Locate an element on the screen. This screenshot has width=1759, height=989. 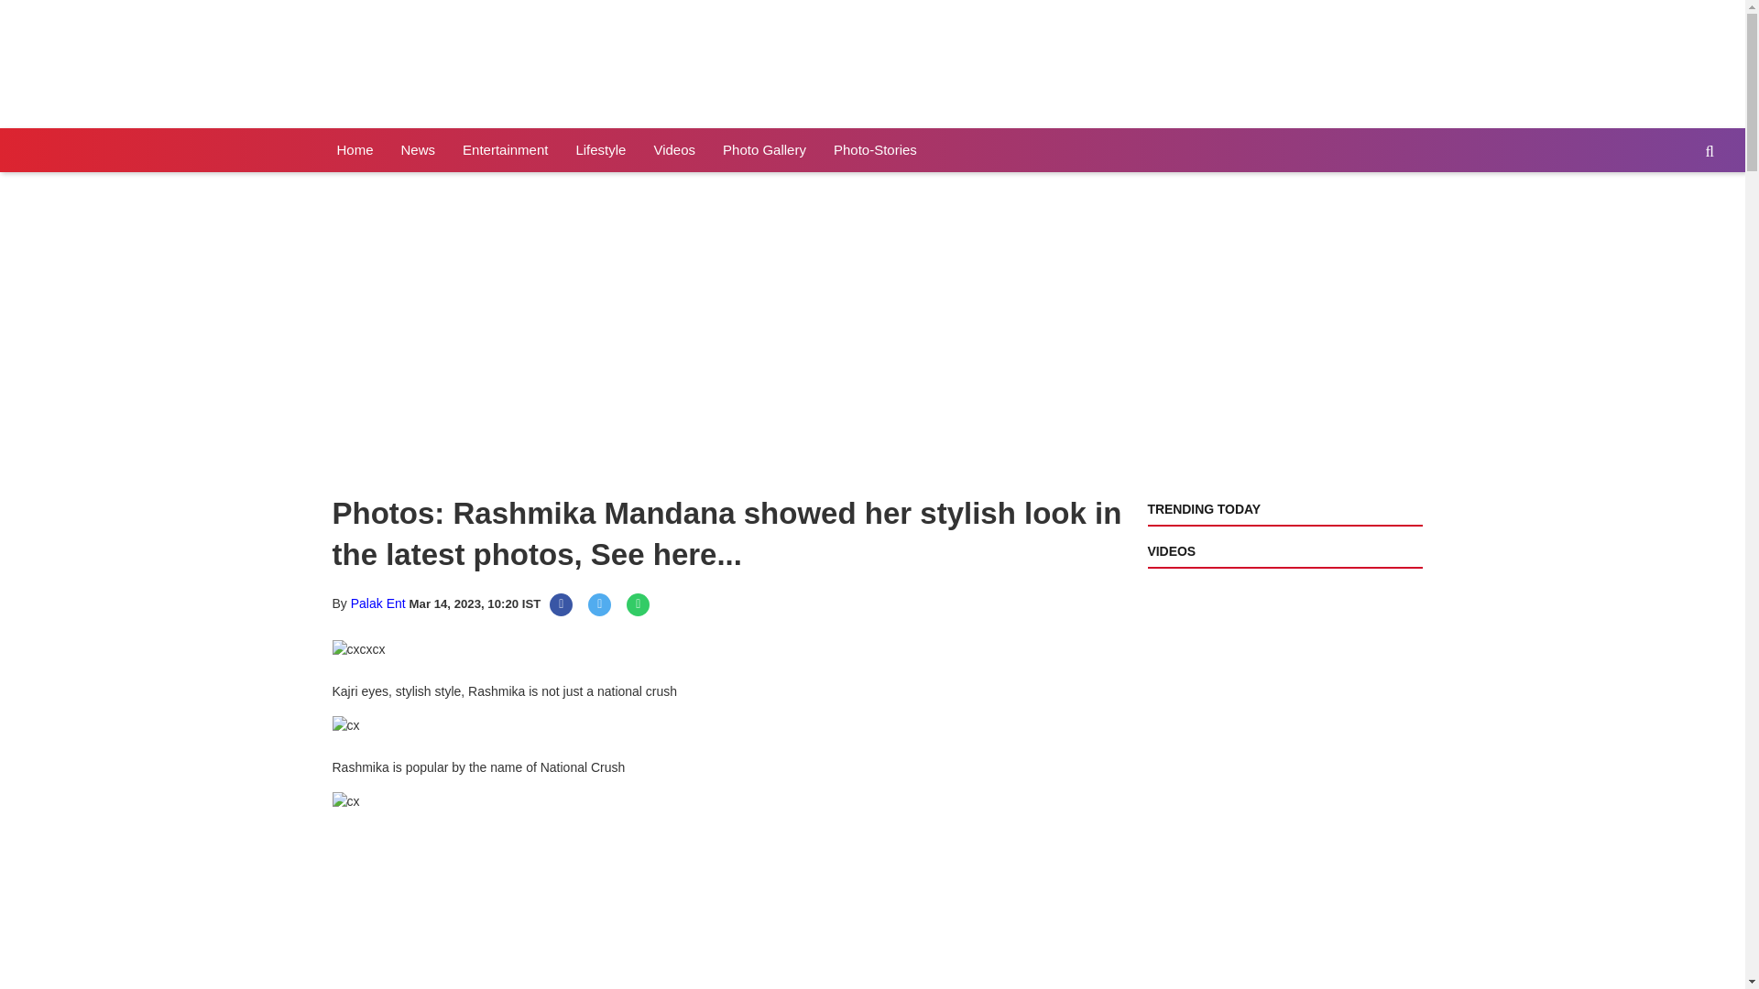
Home is located at coordinates (354, 150).